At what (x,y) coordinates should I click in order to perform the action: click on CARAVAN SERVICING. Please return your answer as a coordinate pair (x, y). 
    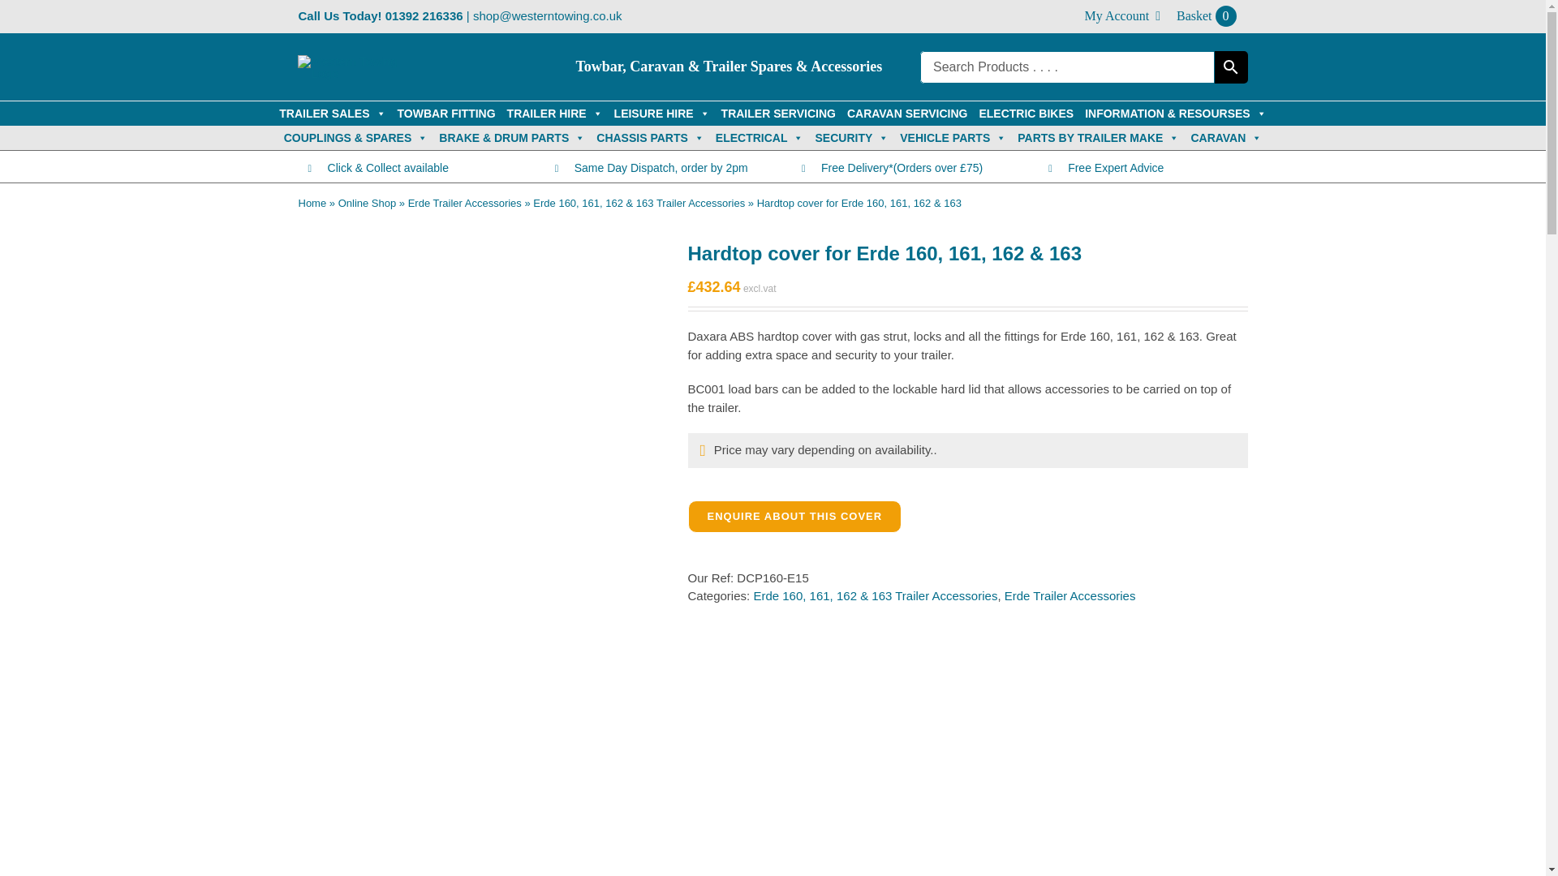
    Looking at the image, I should click on (907, 114).